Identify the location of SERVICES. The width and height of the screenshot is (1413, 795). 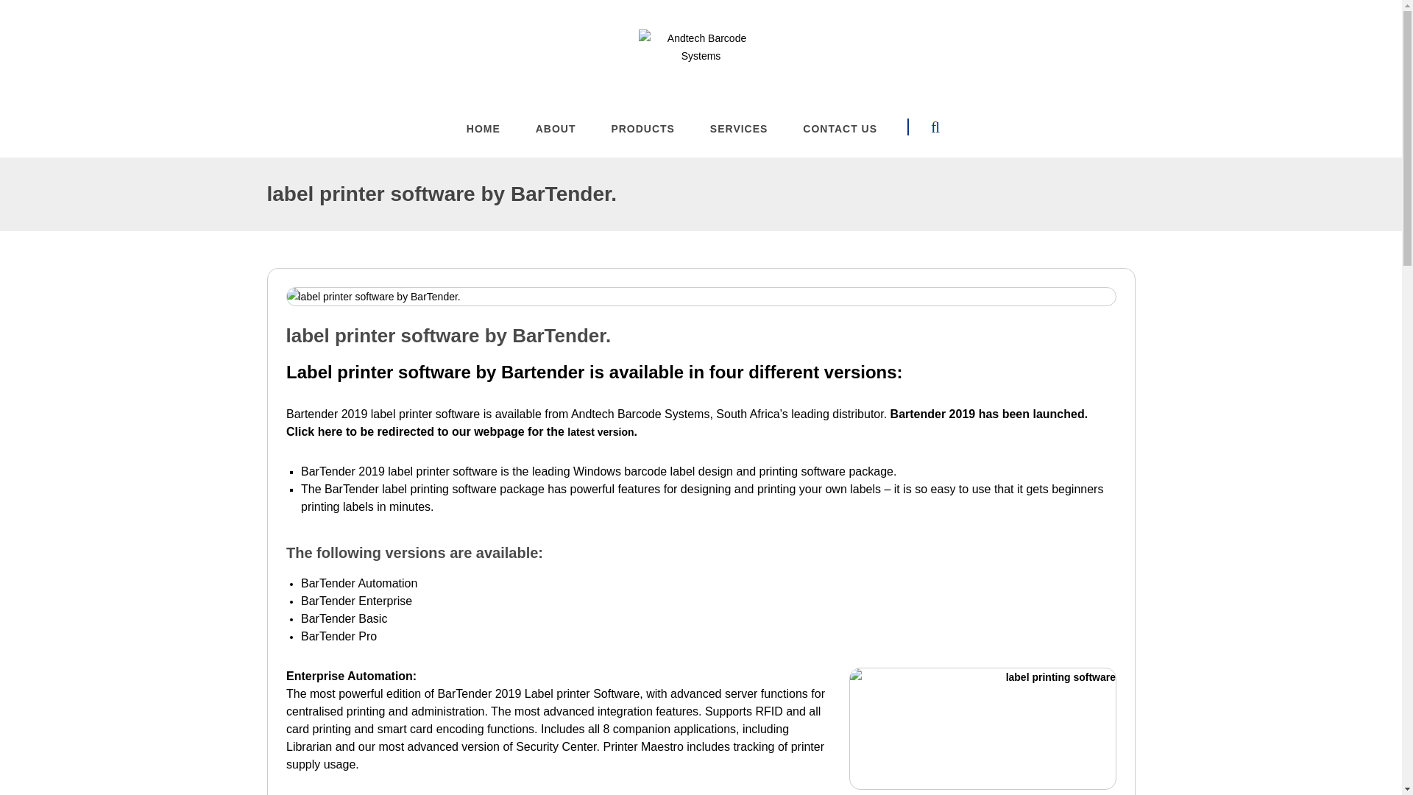
(739, 140).